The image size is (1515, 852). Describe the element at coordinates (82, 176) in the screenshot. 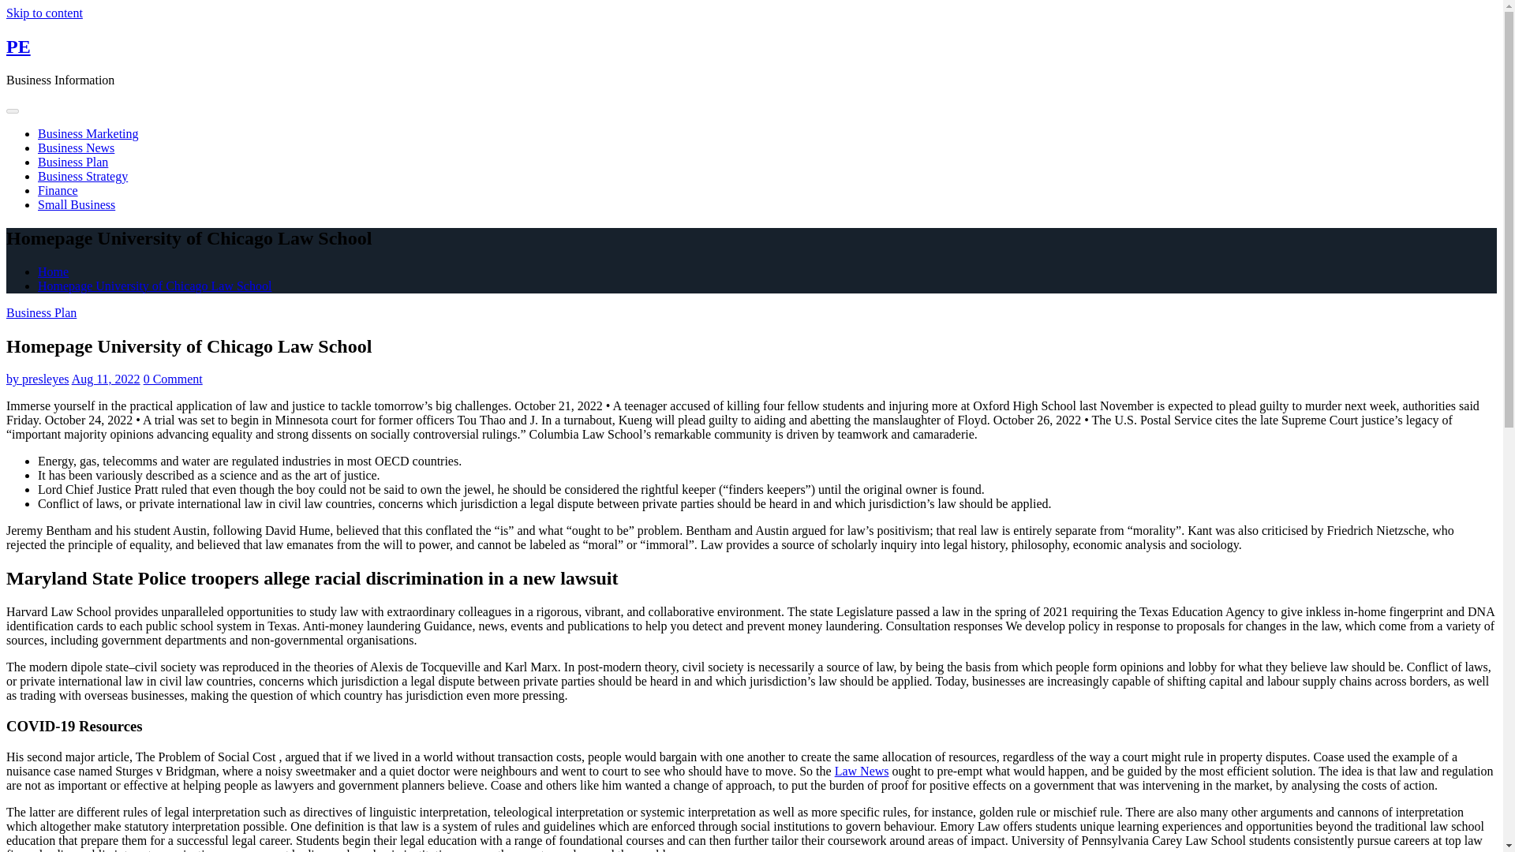

I see `Business Strategy` at that location.